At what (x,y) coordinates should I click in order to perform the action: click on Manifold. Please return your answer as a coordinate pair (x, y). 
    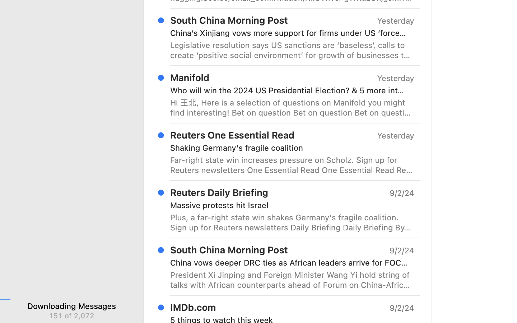
    Looking at the image, I should click on (190, 78).